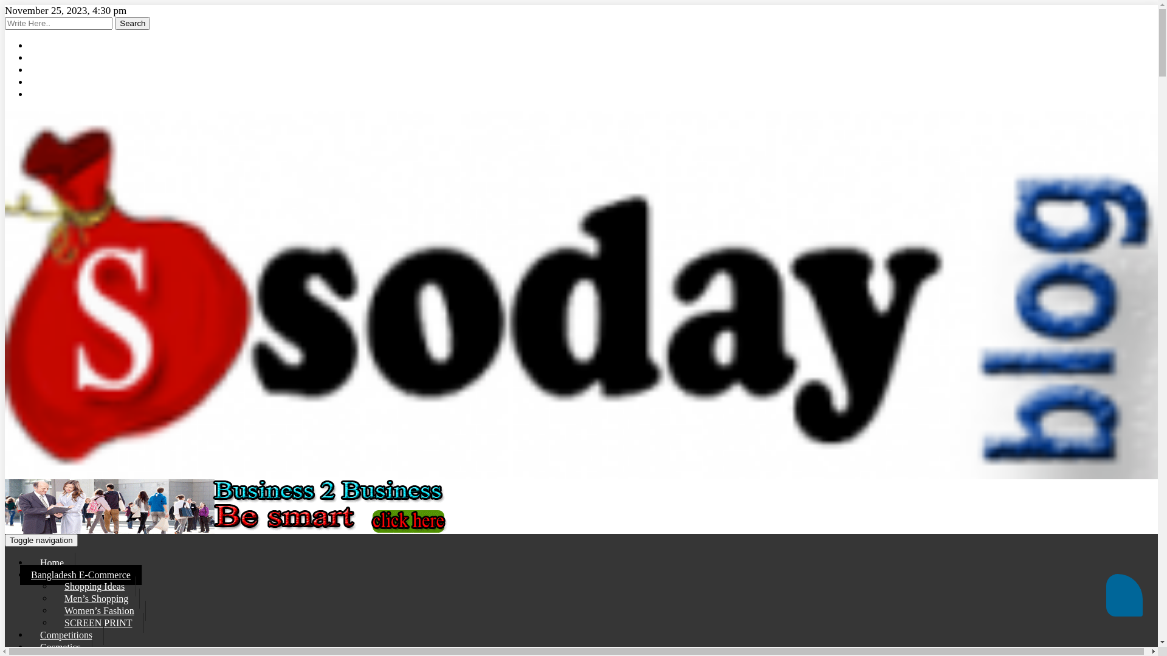 The image size is (1167, 656). Describe the element at coordinates (41, 541) in the screenshot. I see `Toggle navigation` at that location.